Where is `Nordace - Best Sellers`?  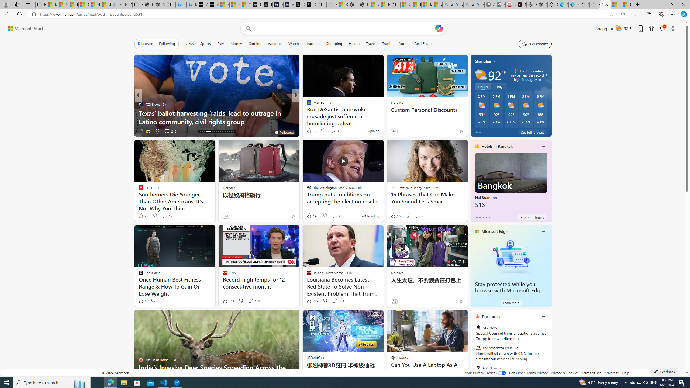
Nordace - Best Sellers is located at coordinates (532, 5).